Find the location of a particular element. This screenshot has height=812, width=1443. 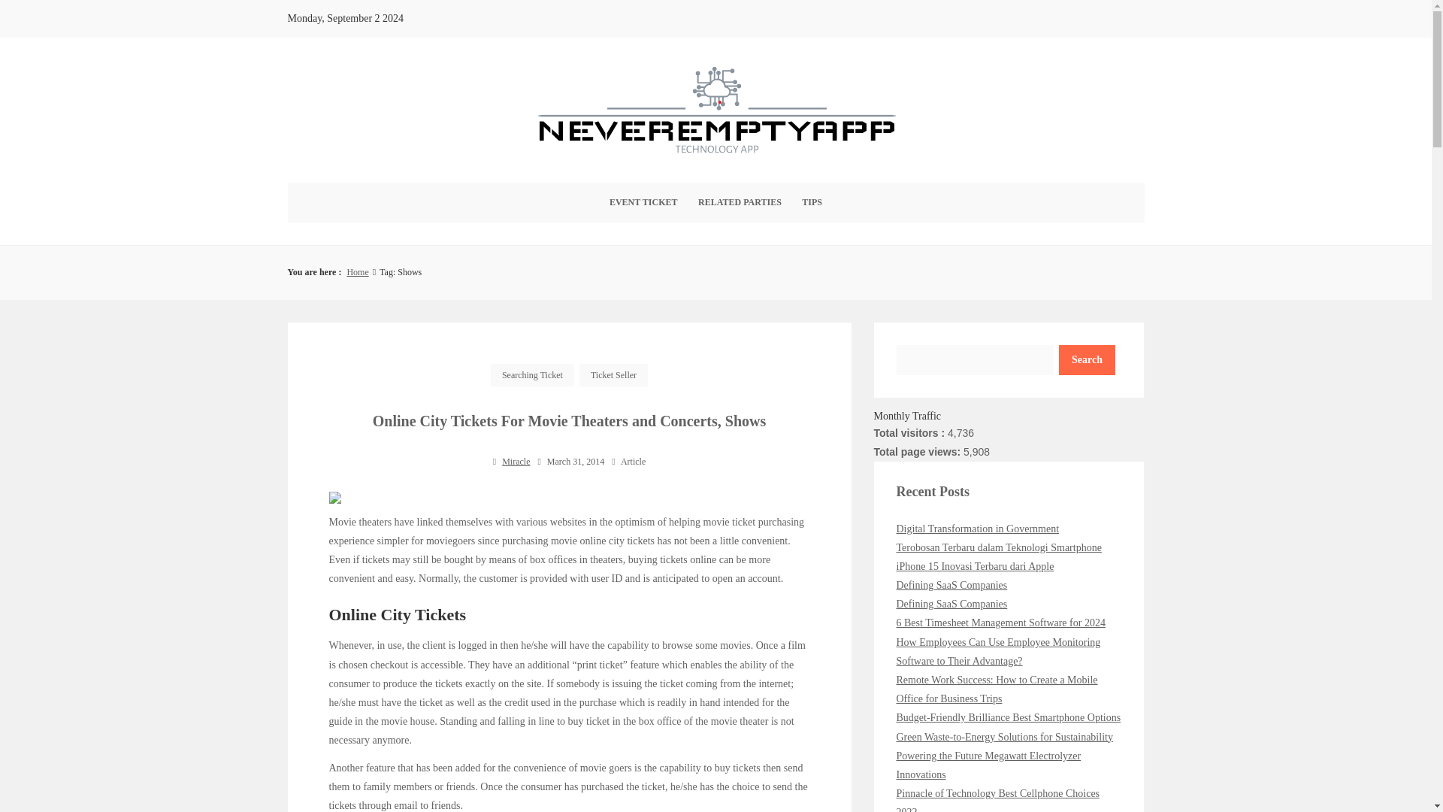

Posts by Miracle is located at coordinates (516, 462).